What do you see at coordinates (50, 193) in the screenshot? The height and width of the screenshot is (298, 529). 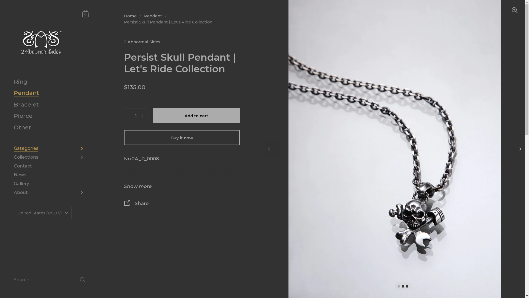 I see `About` at bounding box center [50, 193].